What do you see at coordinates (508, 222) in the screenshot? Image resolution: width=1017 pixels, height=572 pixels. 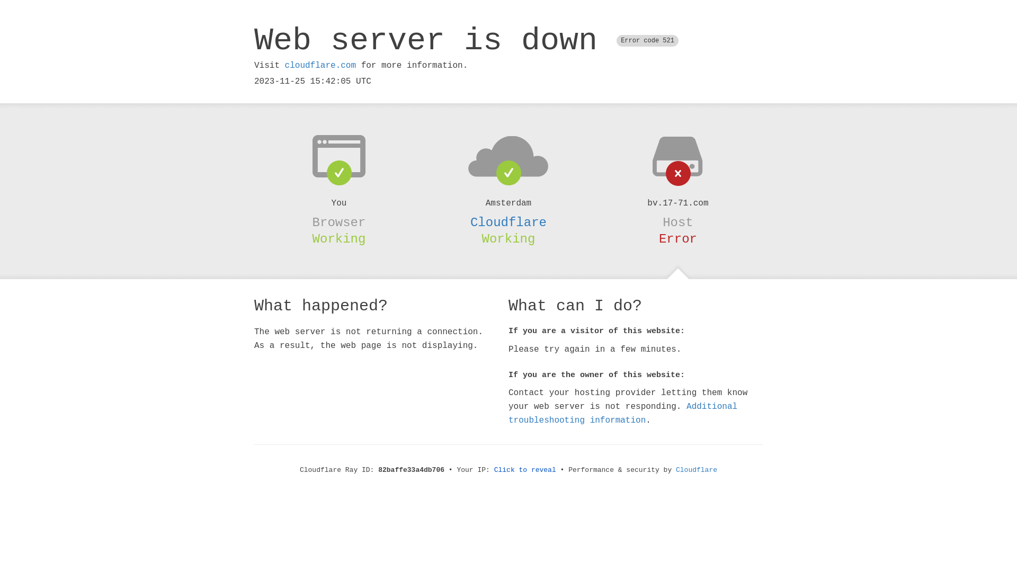 I see `Cloudflare` at bounding box center [508, 222].